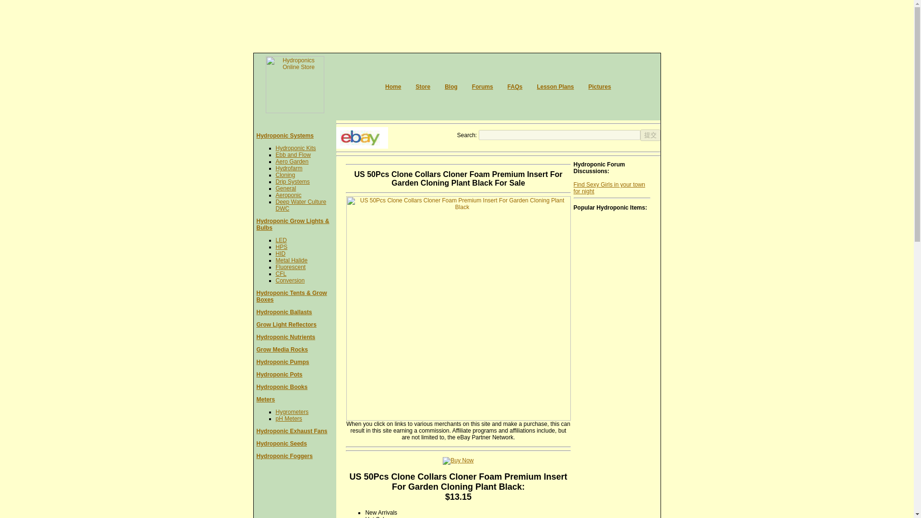 This screenshot has height=518, width=921. I want to click on Metal Halide Grow Lights Bulbs and Lamps, so click(292, 260).